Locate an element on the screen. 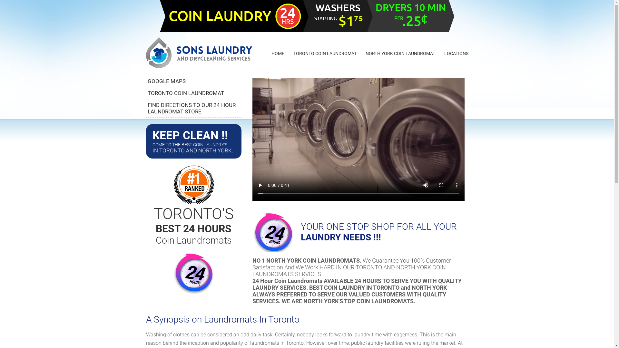 Image resolution: width=619 pixels, height=348 pixels. FIND DIRECTIONS TO OUR 24 HOUR LAUNDROMAT STORE is located at coordinates (192, 108).